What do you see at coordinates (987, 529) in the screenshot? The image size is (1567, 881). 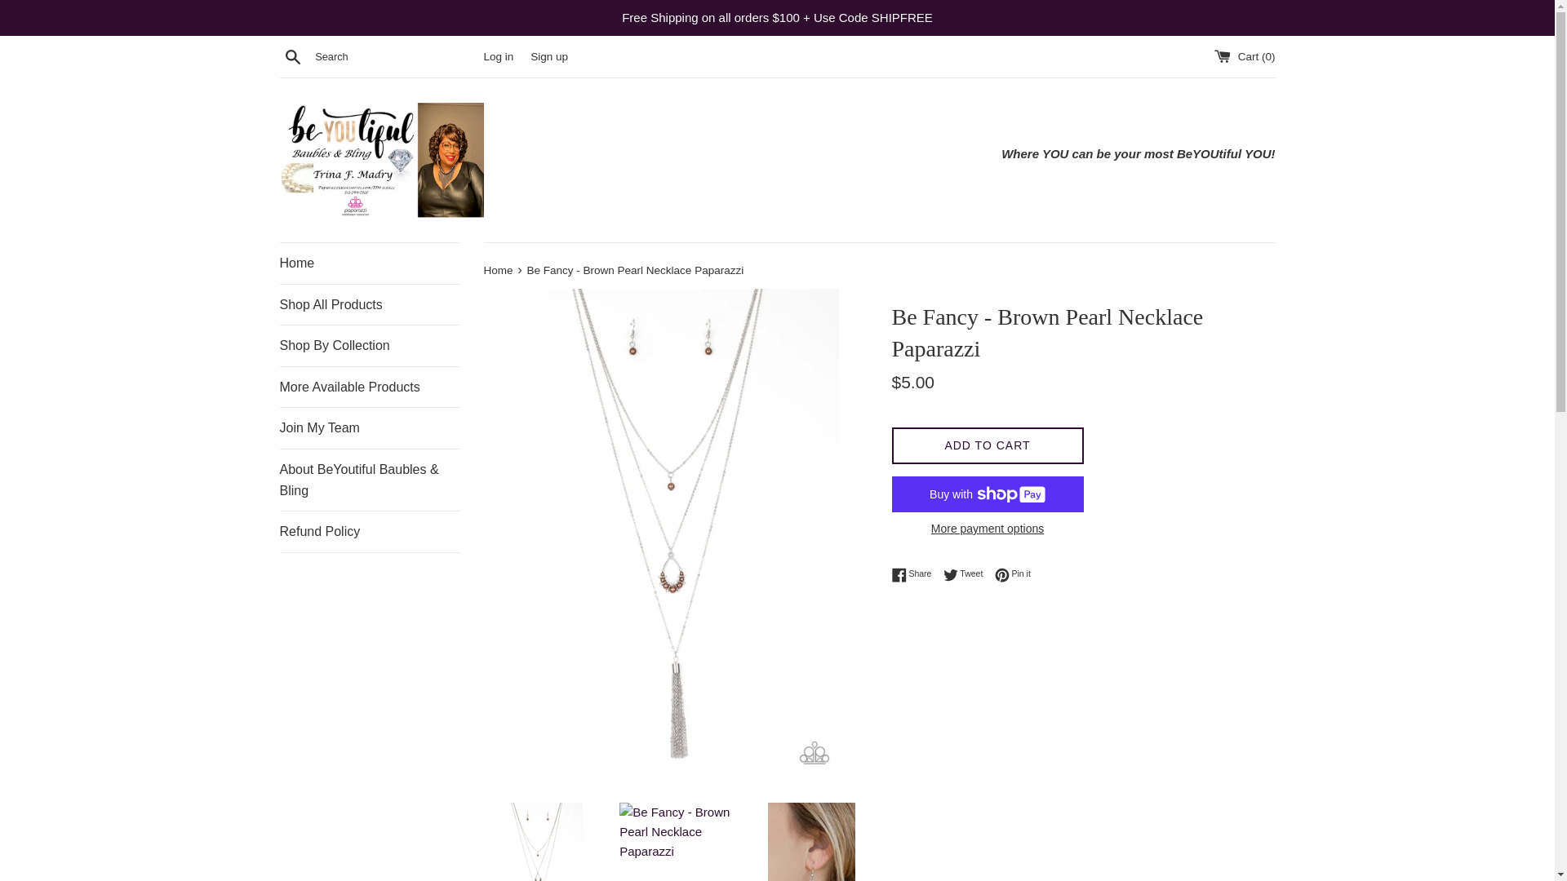 I see `Shop By Collection` at bounding box center [987, 529].